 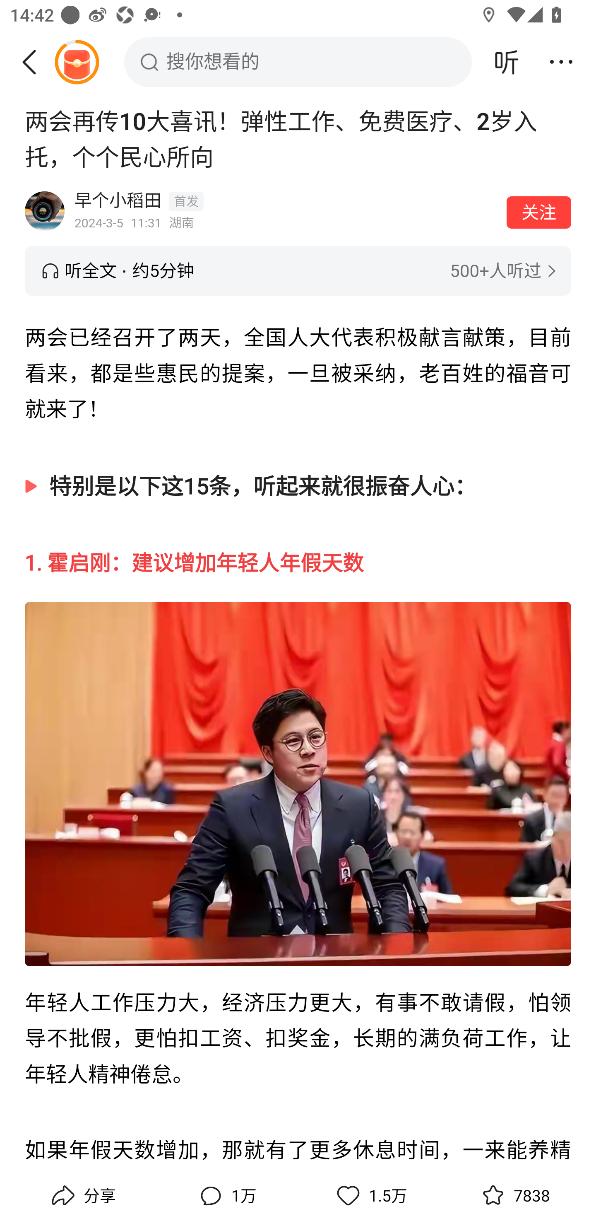 What do you see at coordinates (298, 784) in the screenshot?
I see `图片，点击识别内容` at bounding box center [298, 784].